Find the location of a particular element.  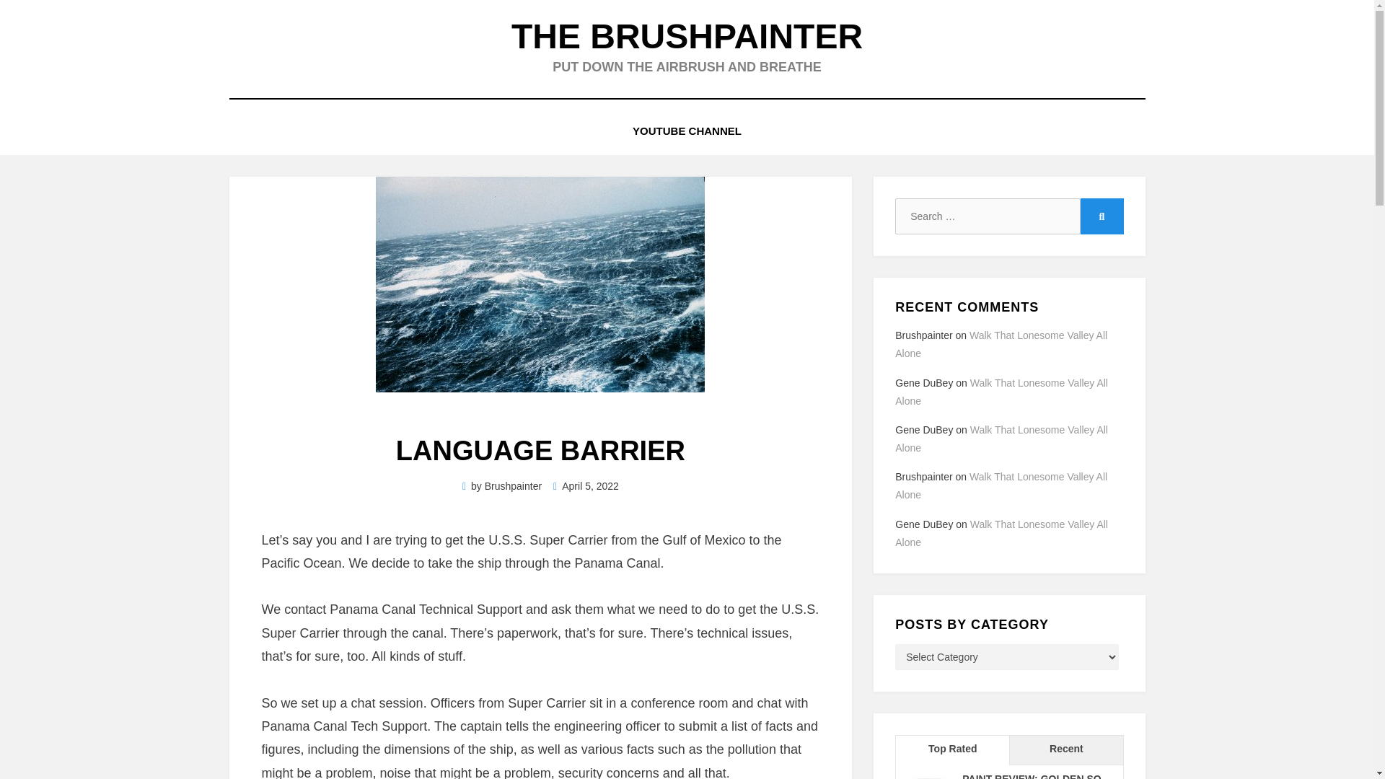

The Brushpainter is located at coordinates (687, 36).